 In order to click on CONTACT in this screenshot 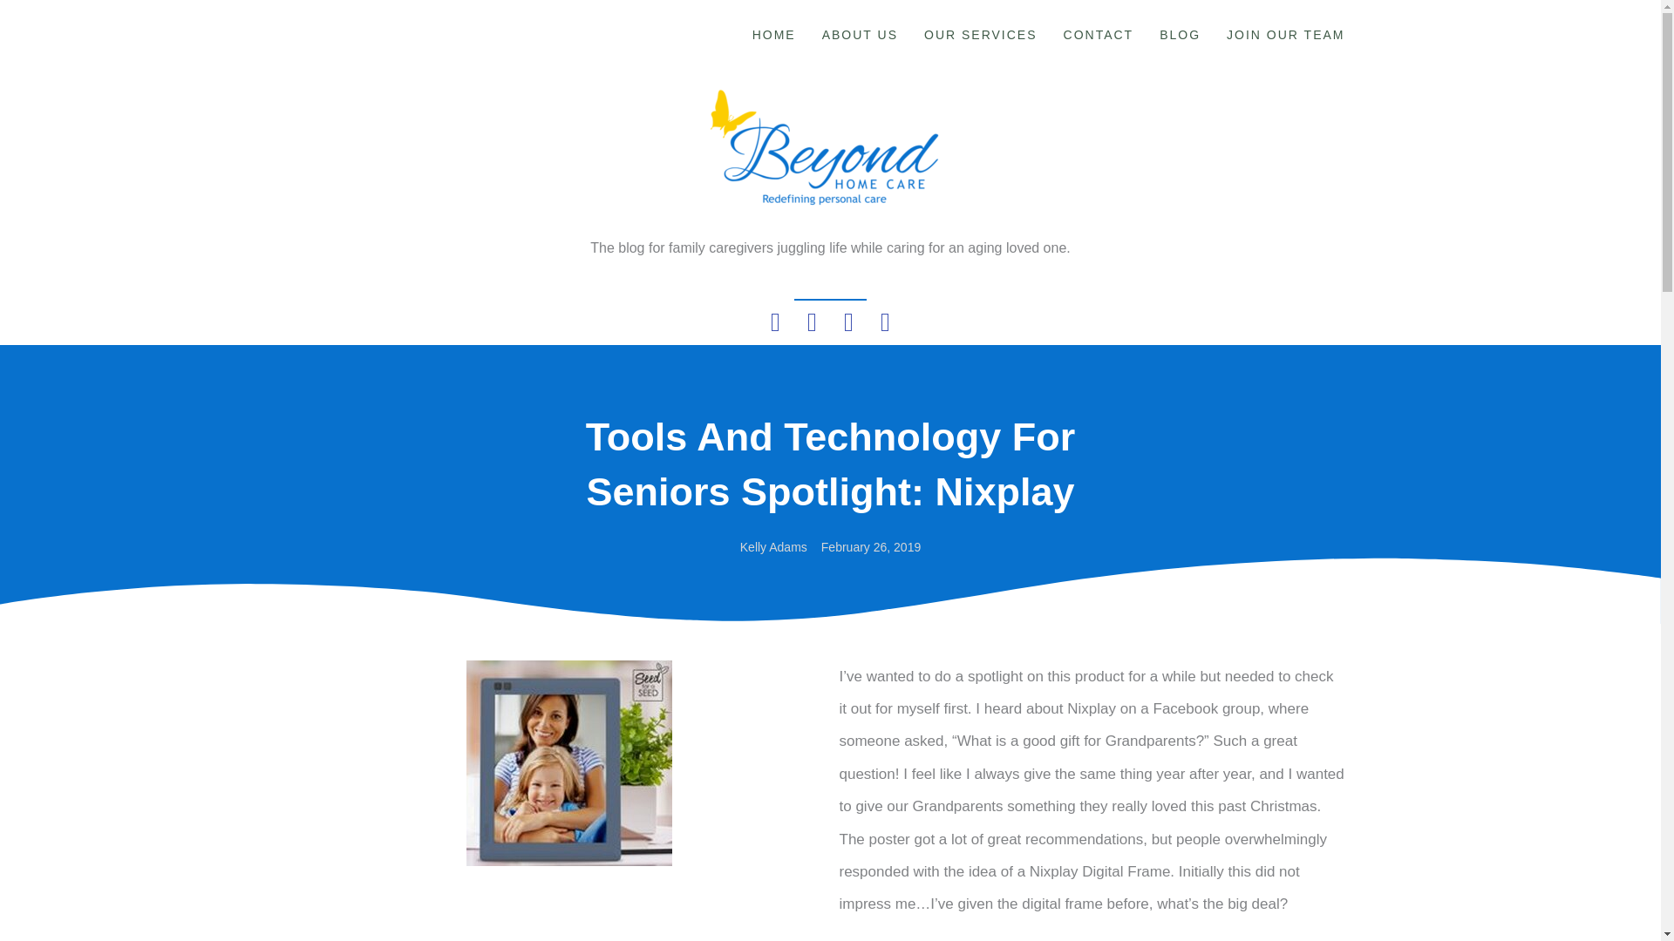, I will do `click(1099, 35)`.